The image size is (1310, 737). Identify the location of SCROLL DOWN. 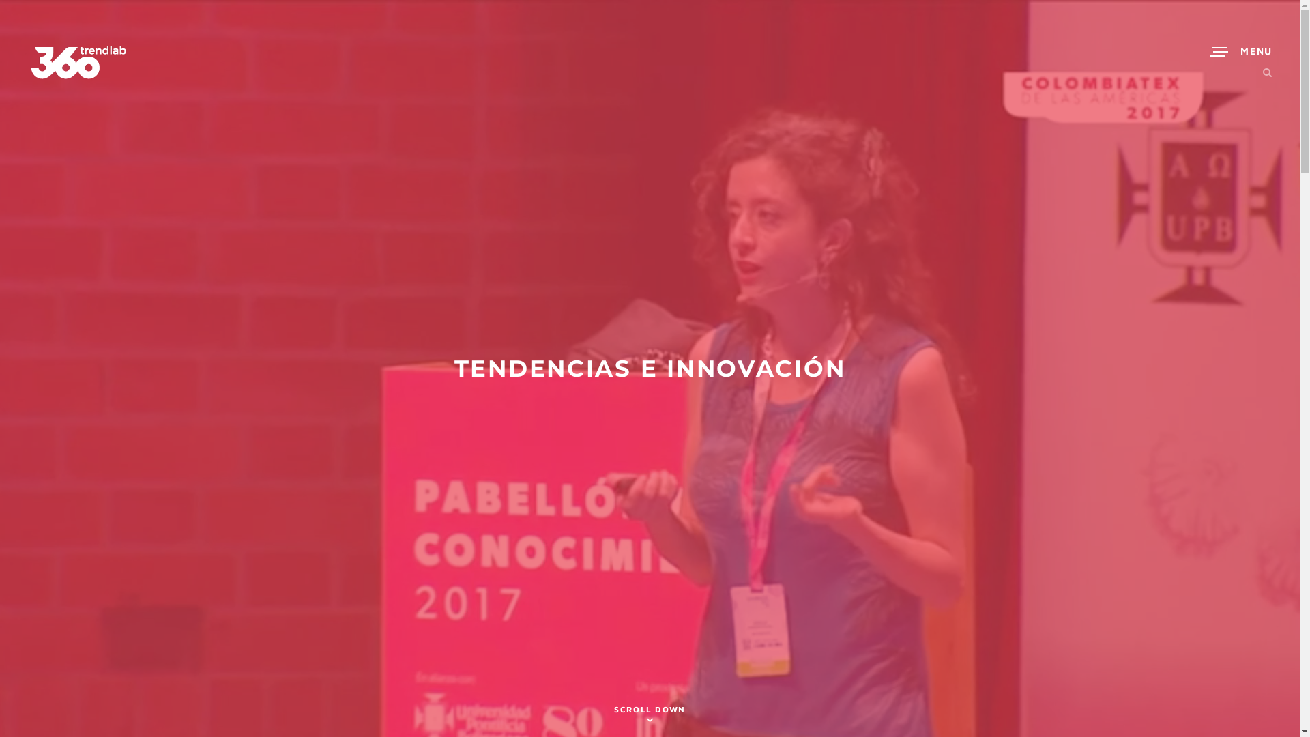
(650, 710).